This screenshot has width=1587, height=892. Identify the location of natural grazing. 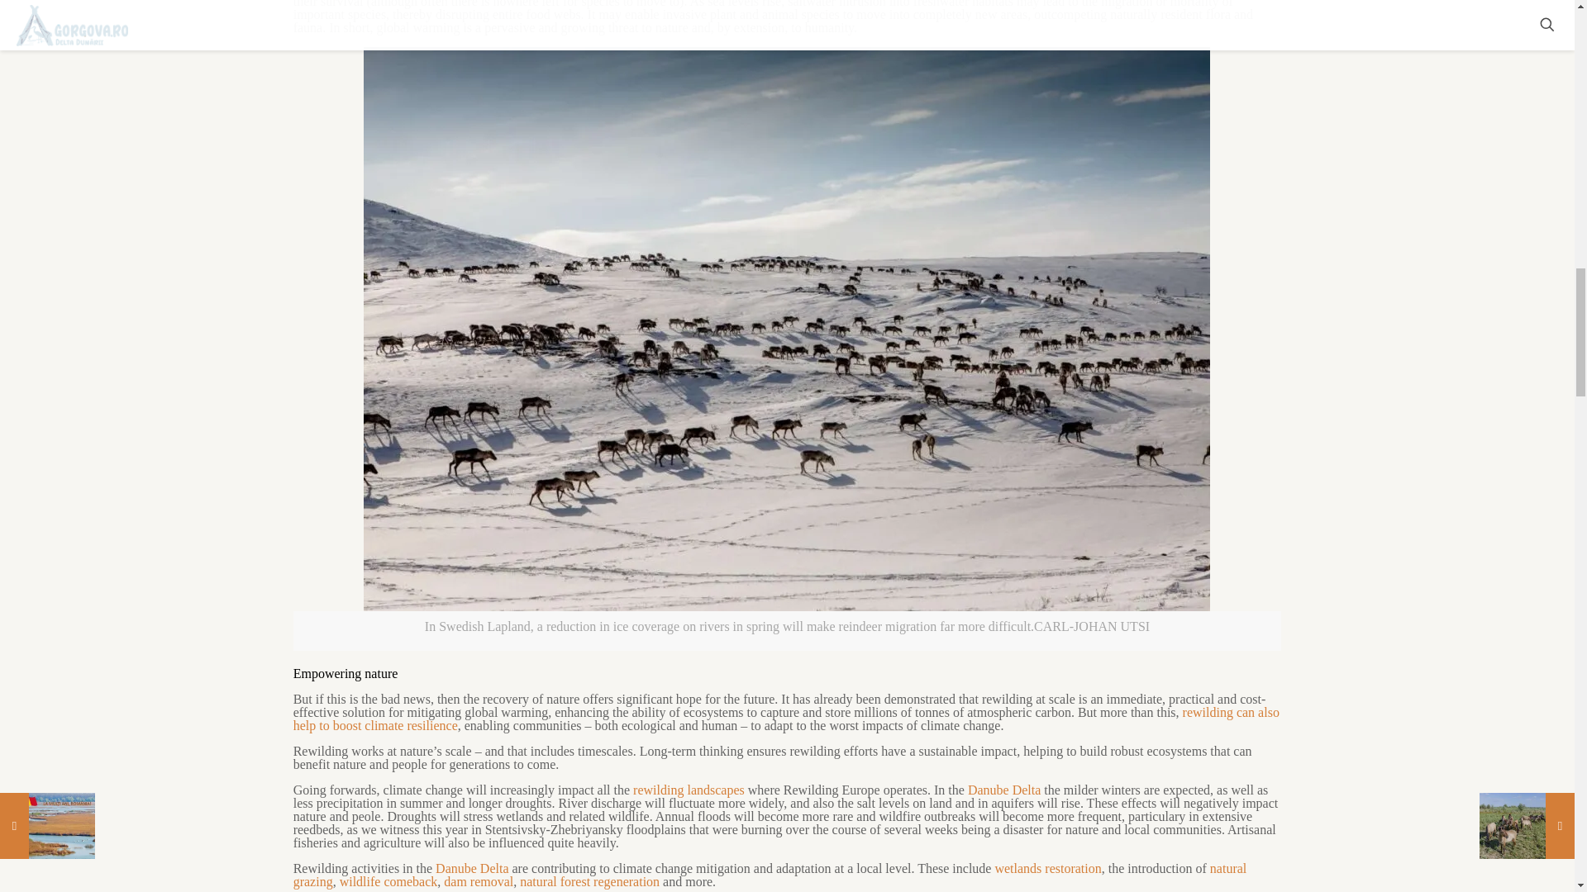
(770, 875).